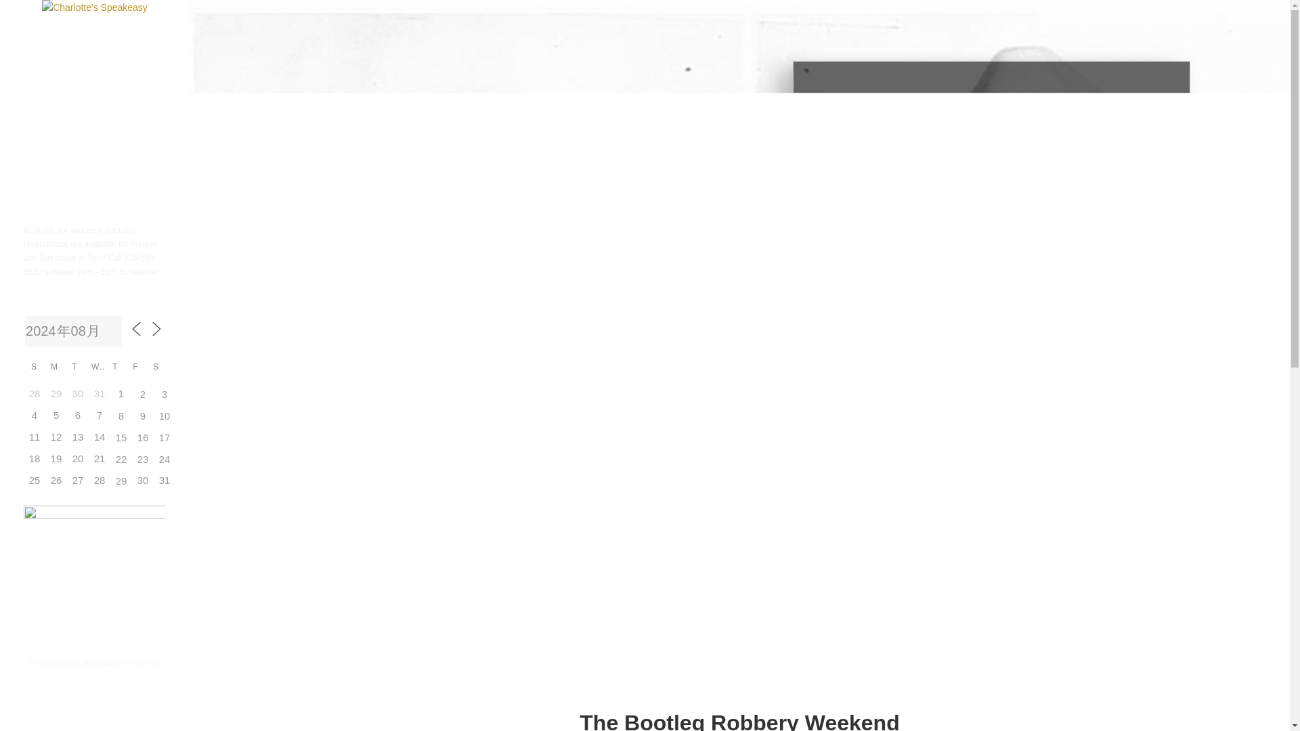  Describe the element at coordinates (142, 435) in the screenshot. I see `16` at that location.